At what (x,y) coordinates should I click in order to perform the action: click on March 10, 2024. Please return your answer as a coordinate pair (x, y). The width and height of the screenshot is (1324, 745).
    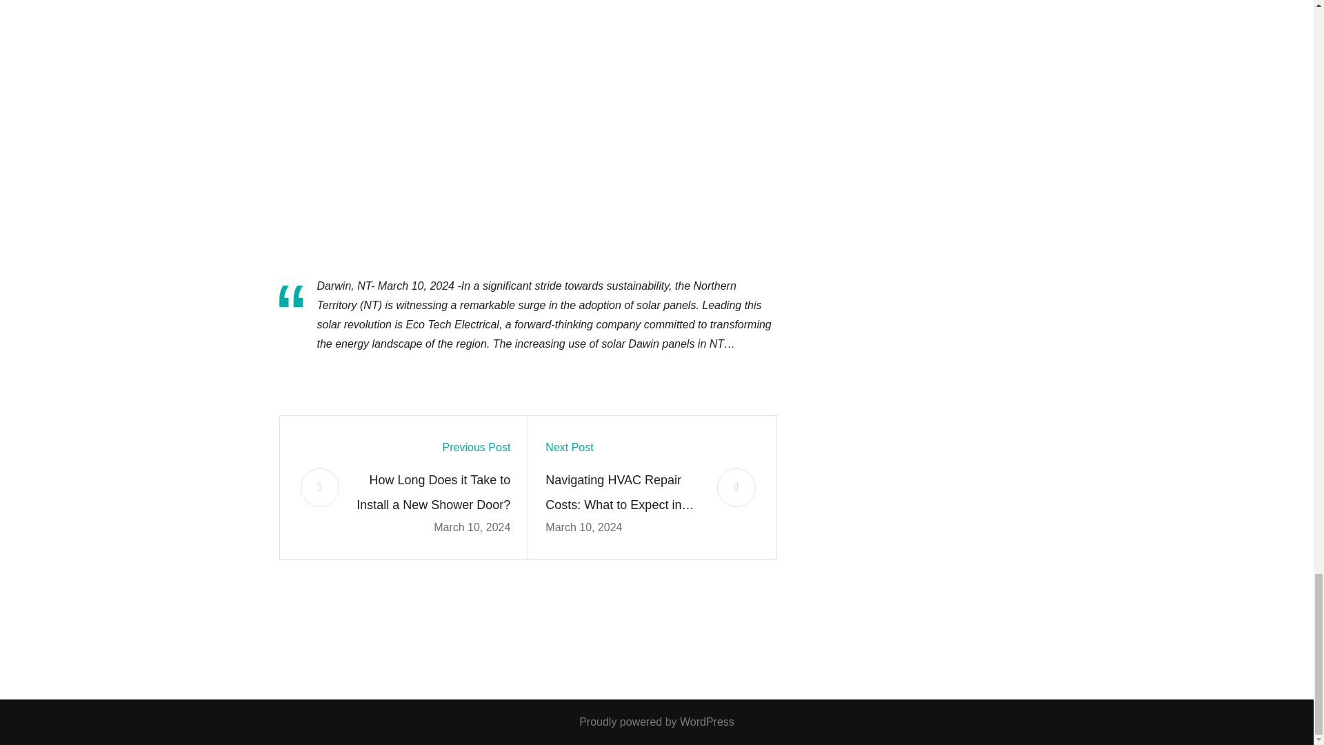
    Looking at the image, I should click on (583, 527).